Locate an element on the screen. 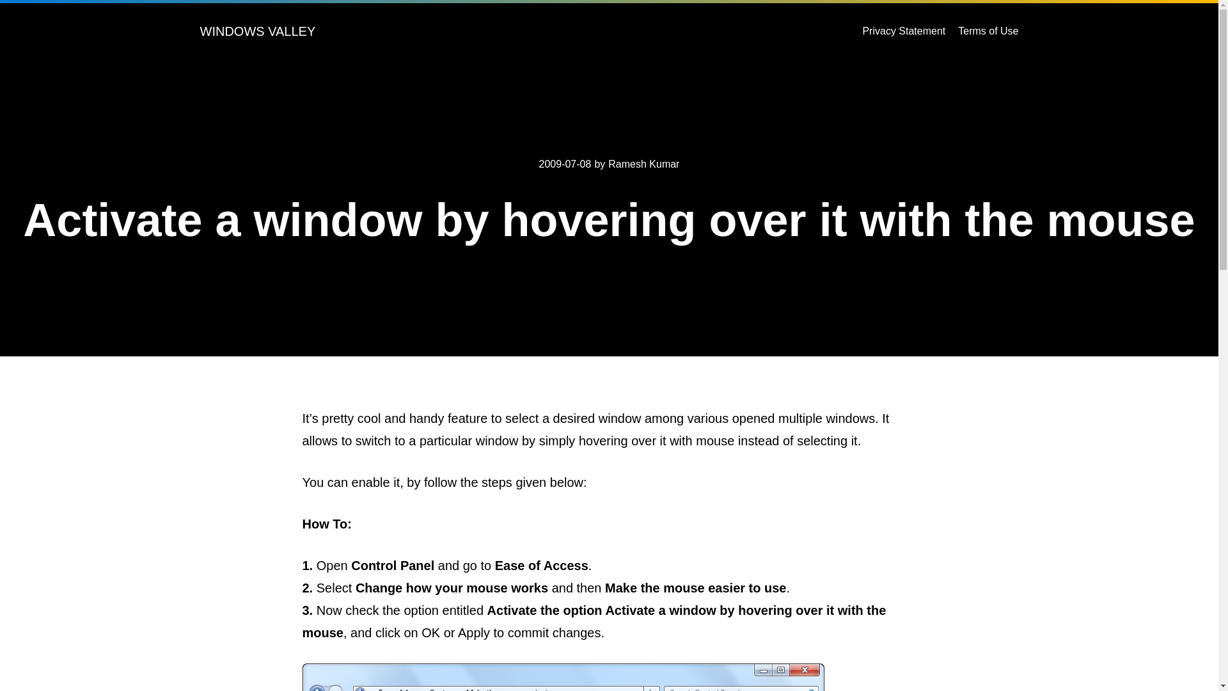  hovering is located at coordinates (563, 677).